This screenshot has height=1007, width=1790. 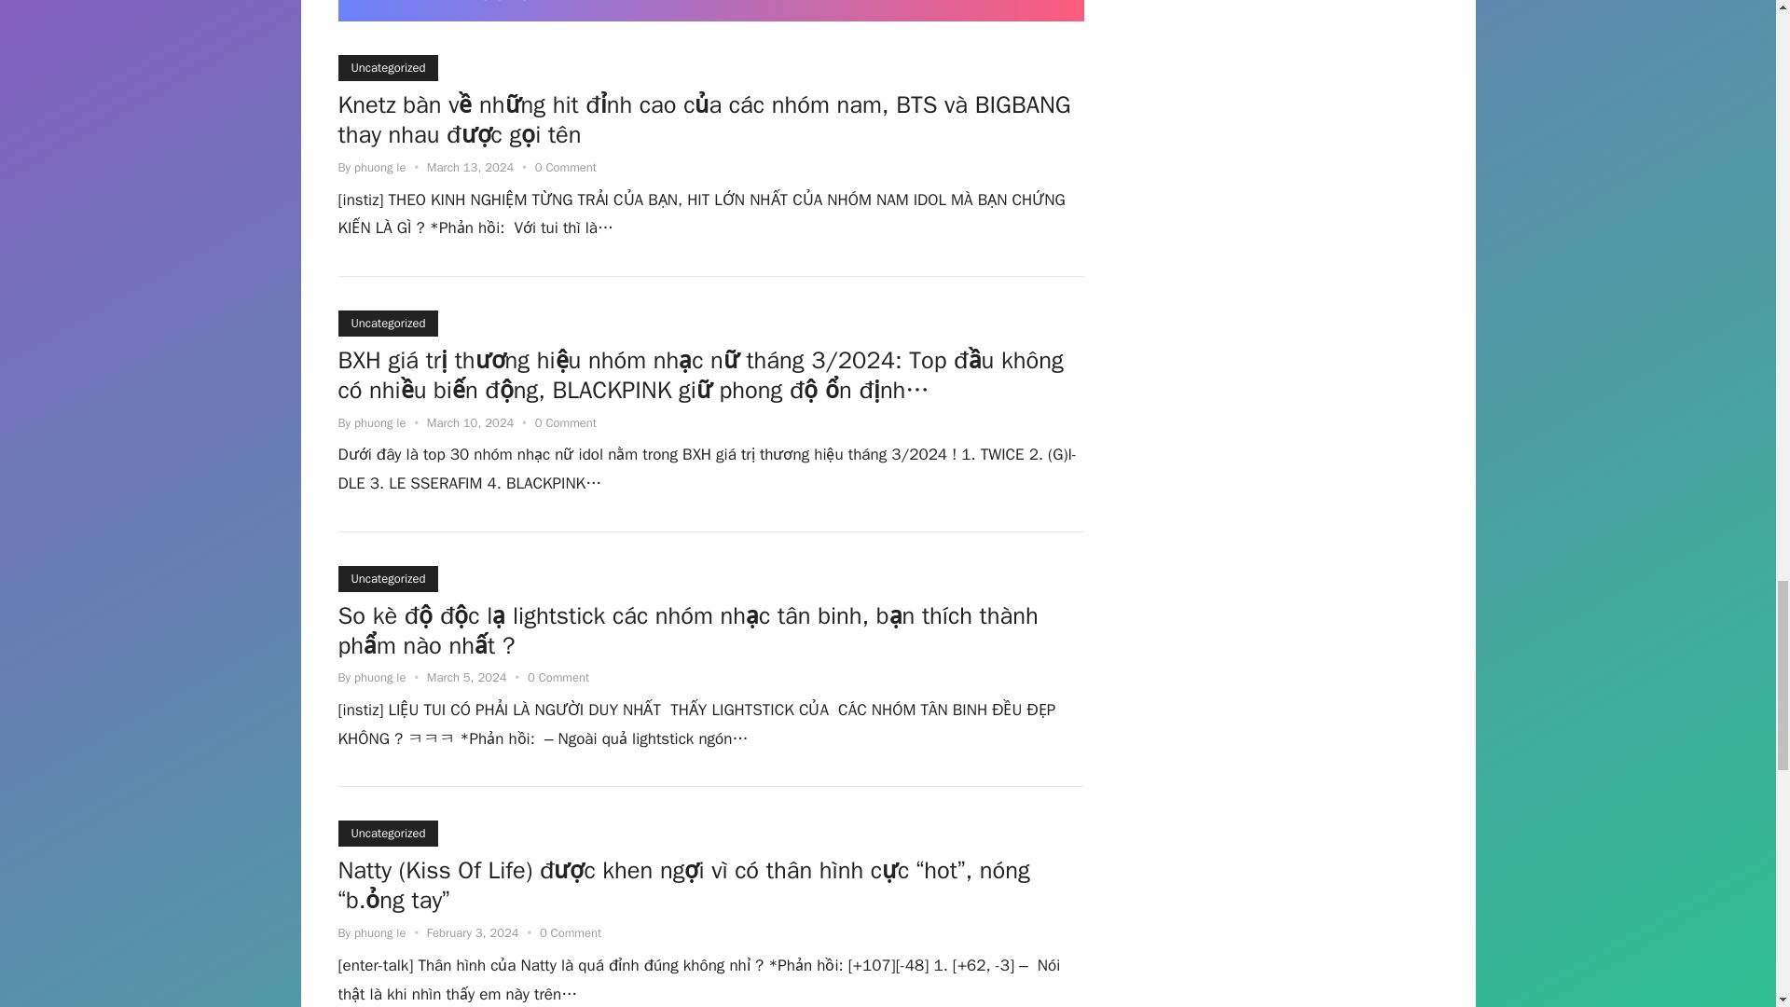 I want to click on Posts by phuong le, so click(x=380, y=677).